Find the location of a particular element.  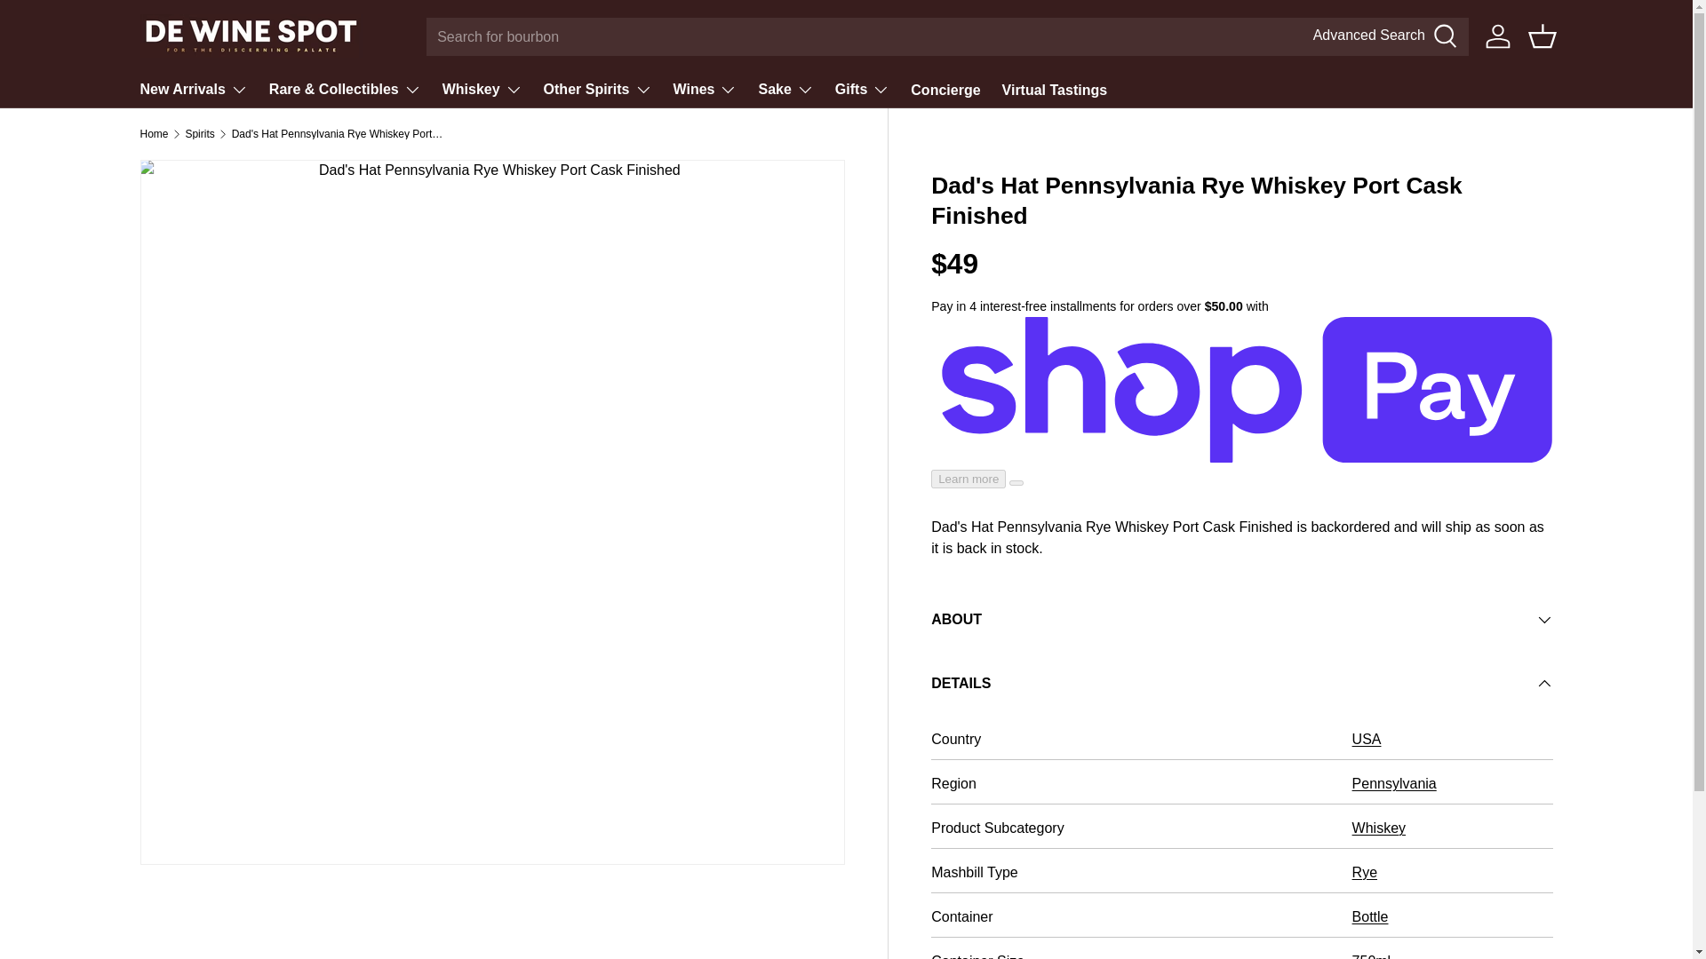

Skip to content is located at coordinates (80, 25).